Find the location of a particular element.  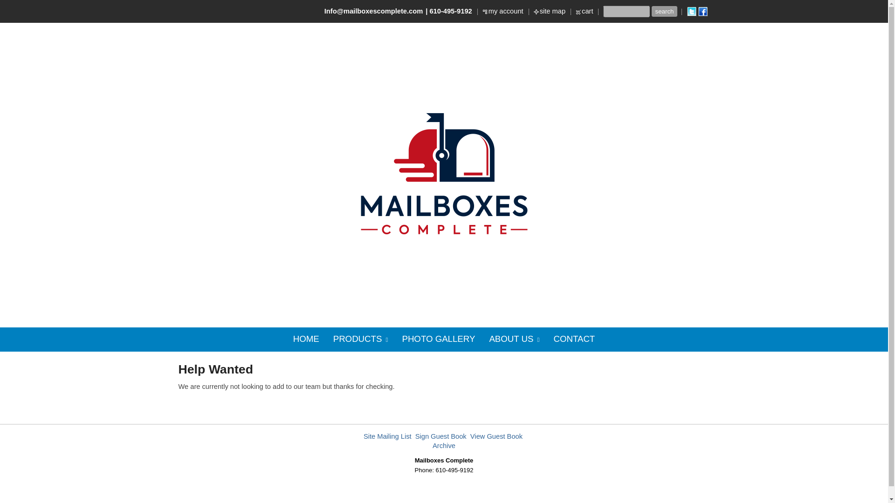

610-495-9192 is located at coordinates (451, 11).